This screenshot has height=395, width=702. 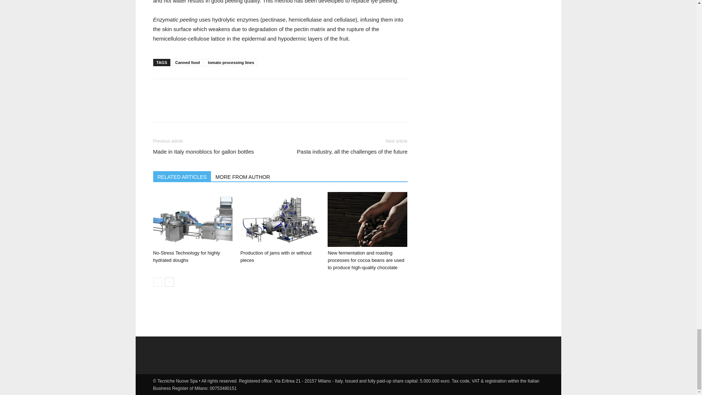 I want to click on Pasta industry, all the challenges of the future, so click(x=352, y=151).